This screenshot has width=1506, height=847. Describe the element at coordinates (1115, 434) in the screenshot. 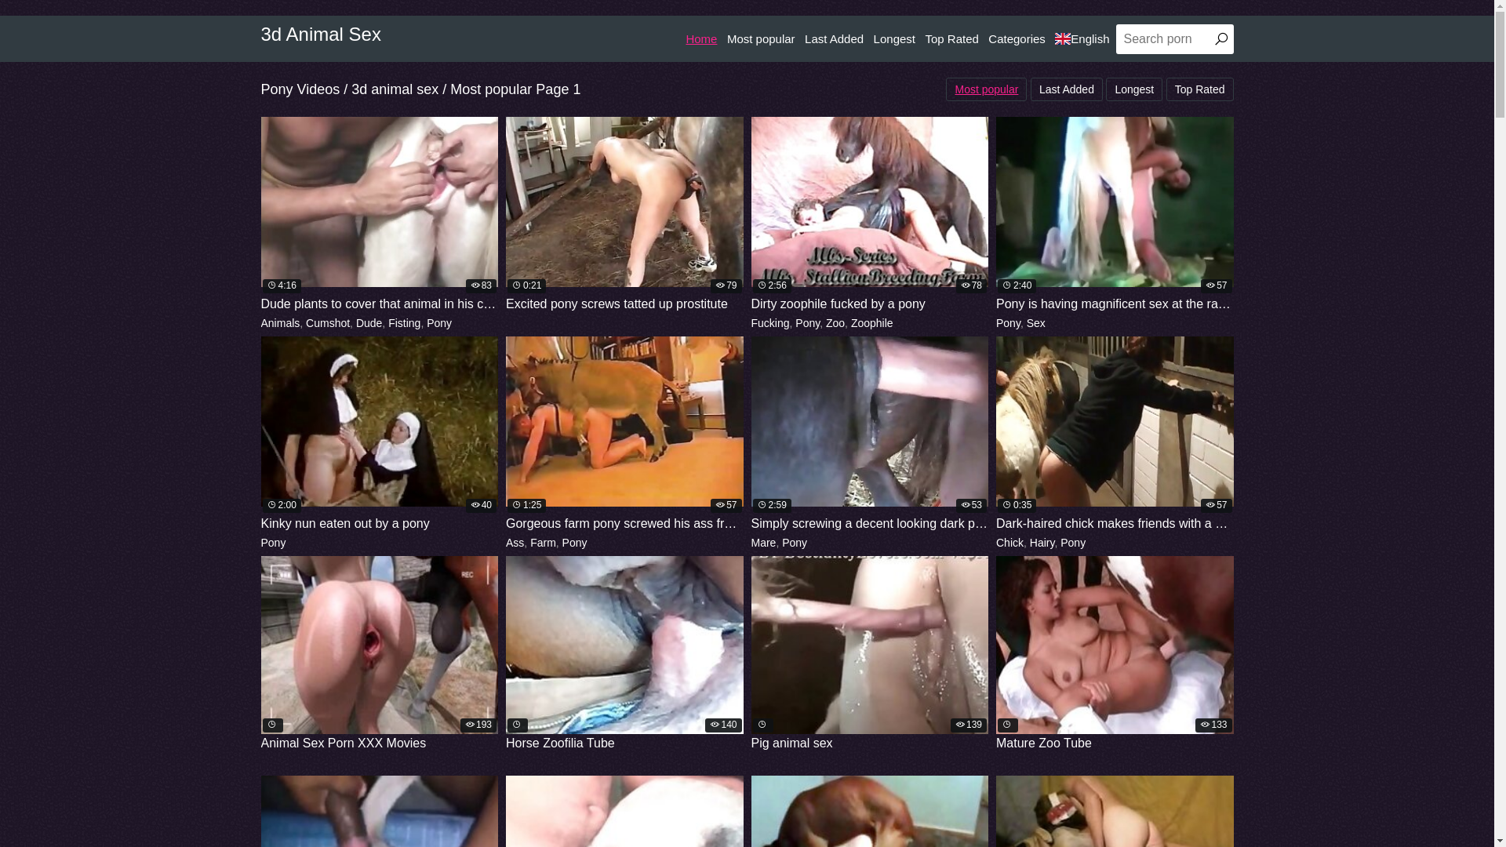

I see `0:35
57
Dark-haired chick makes friends with a pony` at that location.